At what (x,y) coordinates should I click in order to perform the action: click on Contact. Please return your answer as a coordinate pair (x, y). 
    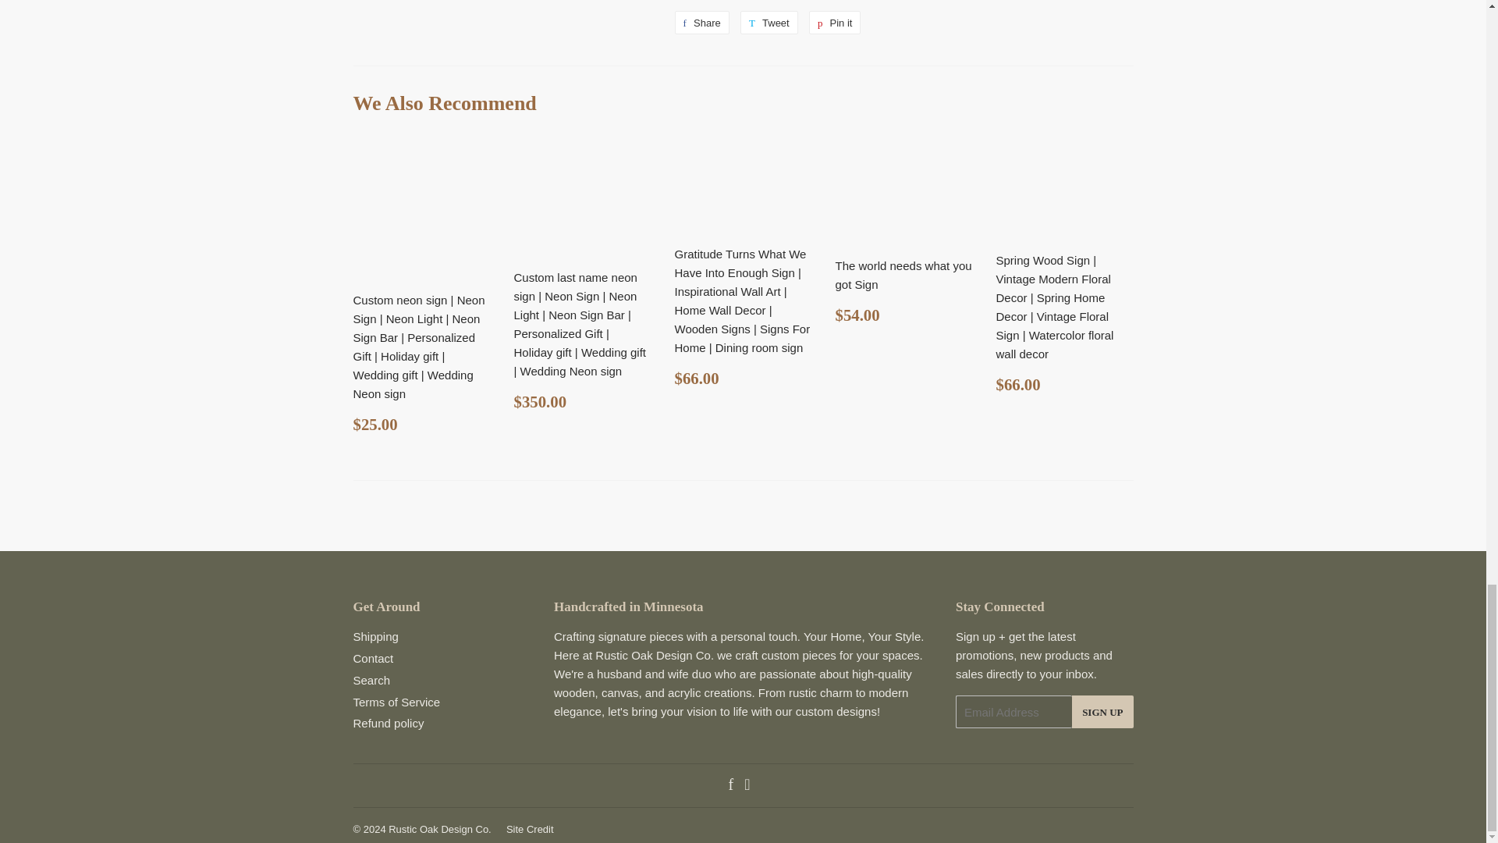
    Looking at the image, I should click on (730, 785).